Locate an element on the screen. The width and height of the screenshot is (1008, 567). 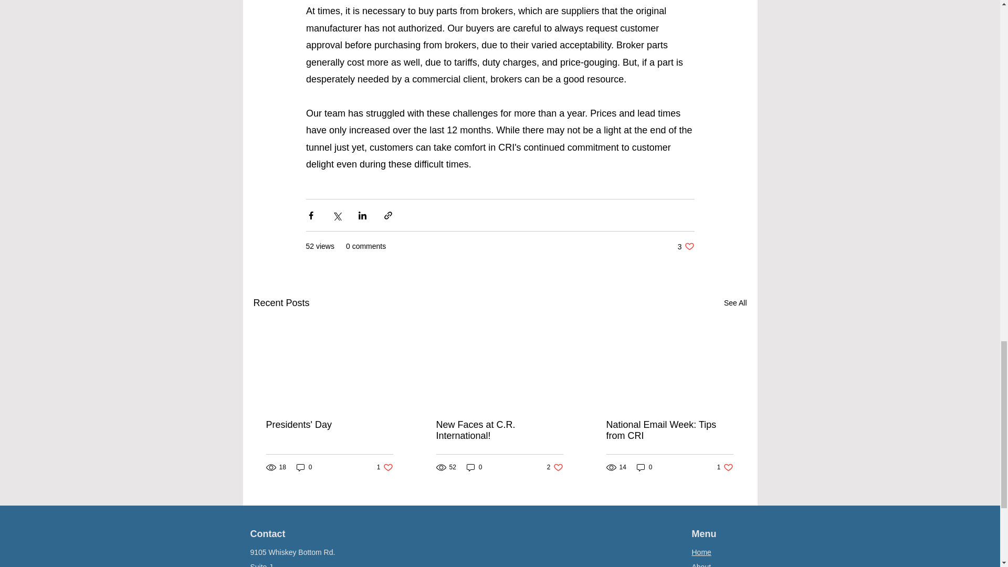
Google Maps is located at coordinates (725, 467).